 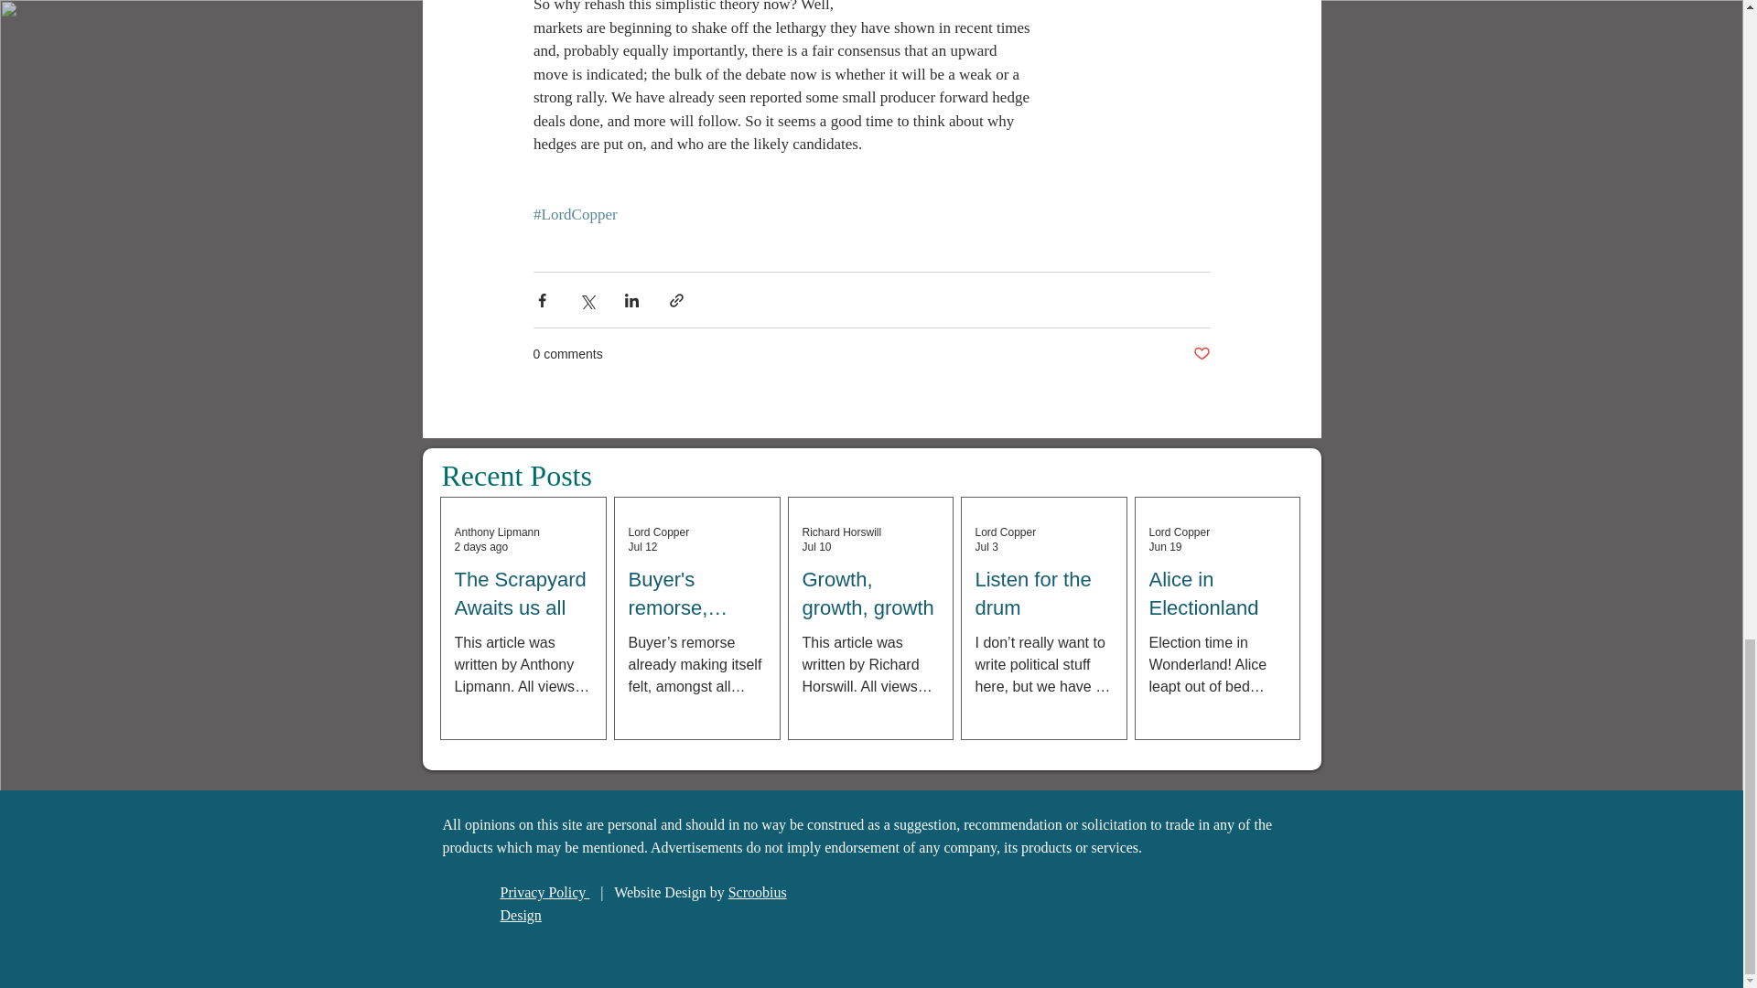 What do you see at coordinates (986, 546) in the screenshot?
I see `Jul 3` at bounding box center [986, 546].